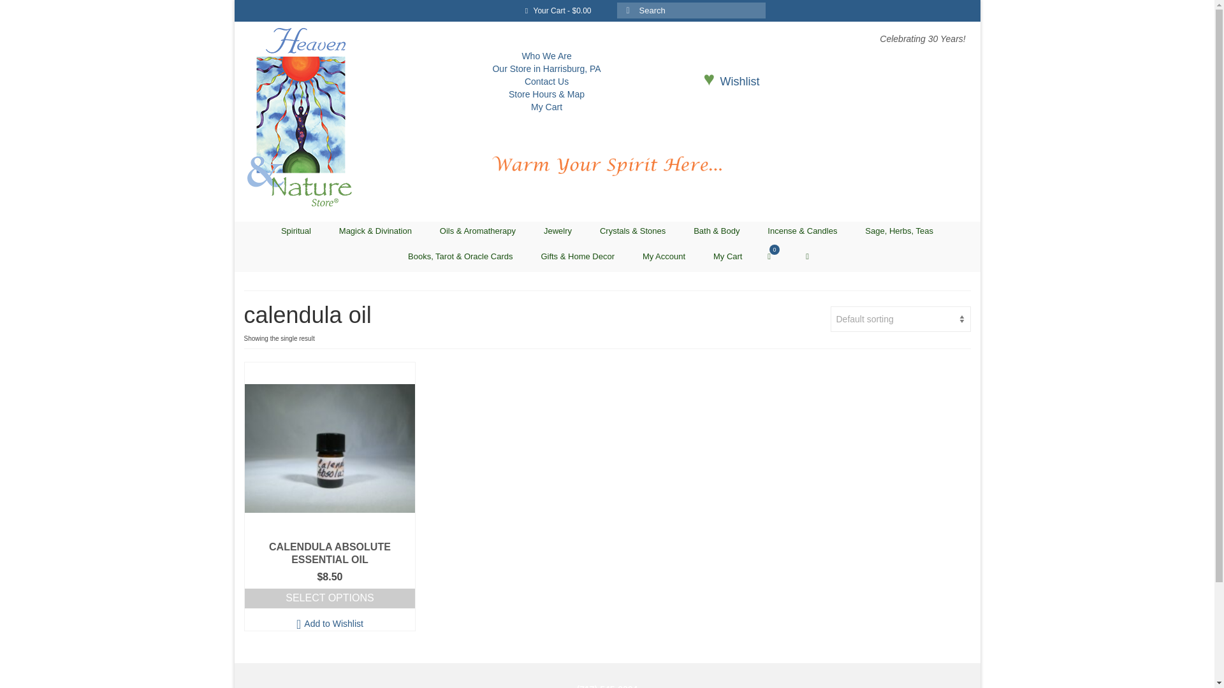  I want to click on Our Store in Harrisburg, PA, so click(546, 69).